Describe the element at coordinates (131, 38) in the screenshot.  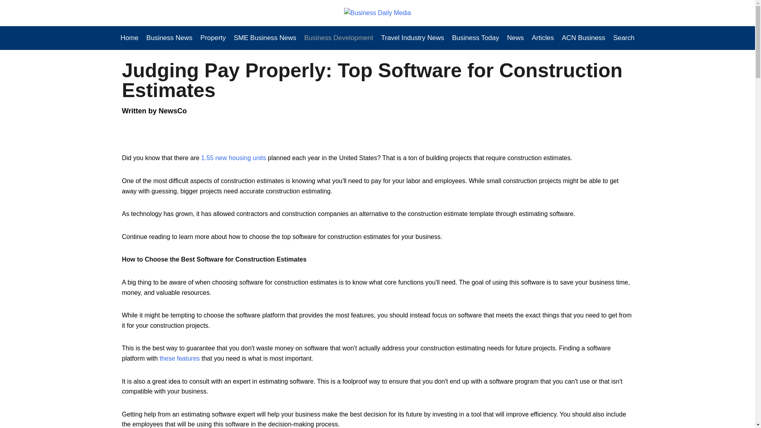
I see `Home` at that location.